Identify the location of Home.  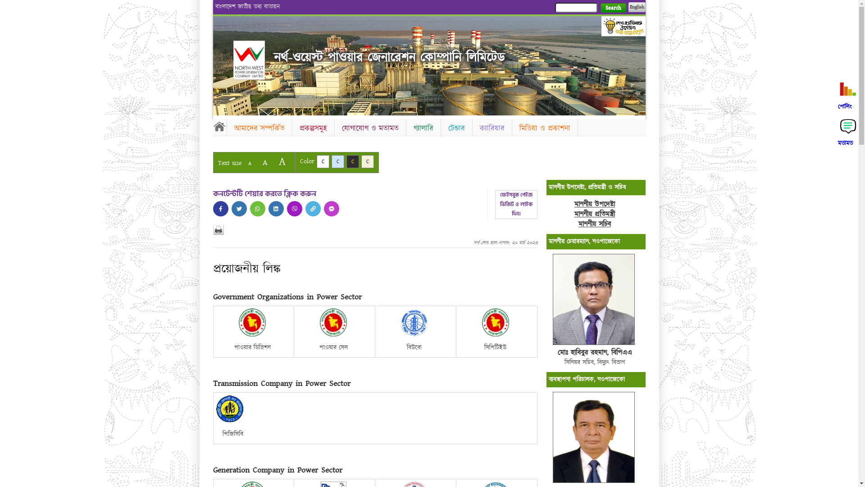
(249, 60).